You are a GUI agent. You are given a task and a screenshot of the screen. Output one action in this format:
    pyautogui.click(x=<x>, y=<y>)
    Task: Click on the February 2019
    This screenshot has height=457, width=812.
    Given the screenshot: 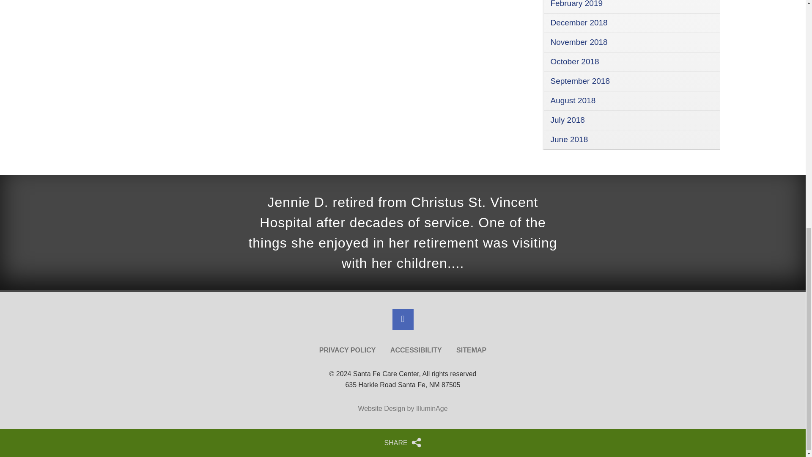 What is the action you would take?
    pyautogui.click(x=577, y=4)
    